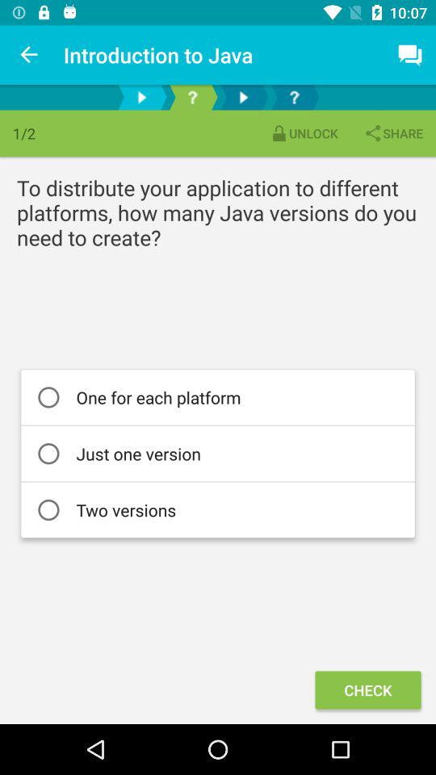  I want to click on tap icon next to the unlock item, so click(393, 132).